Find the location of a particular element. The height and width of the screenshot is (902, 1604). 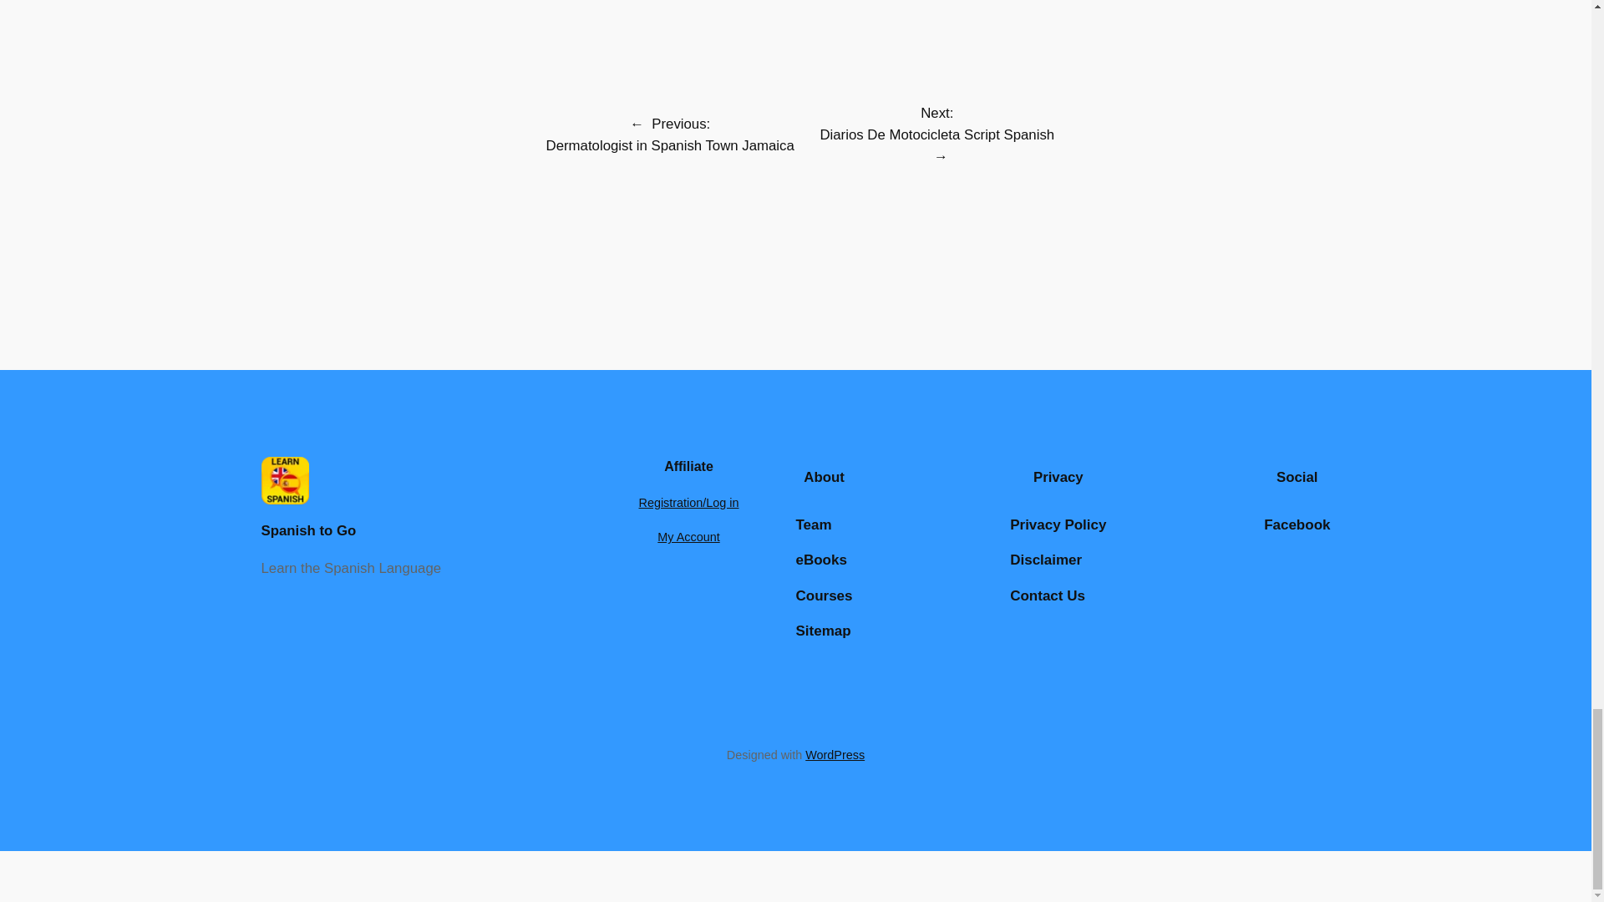

Previous: Dermatologist in Spanish Town Jamaica is located at coordinates (670, 134).